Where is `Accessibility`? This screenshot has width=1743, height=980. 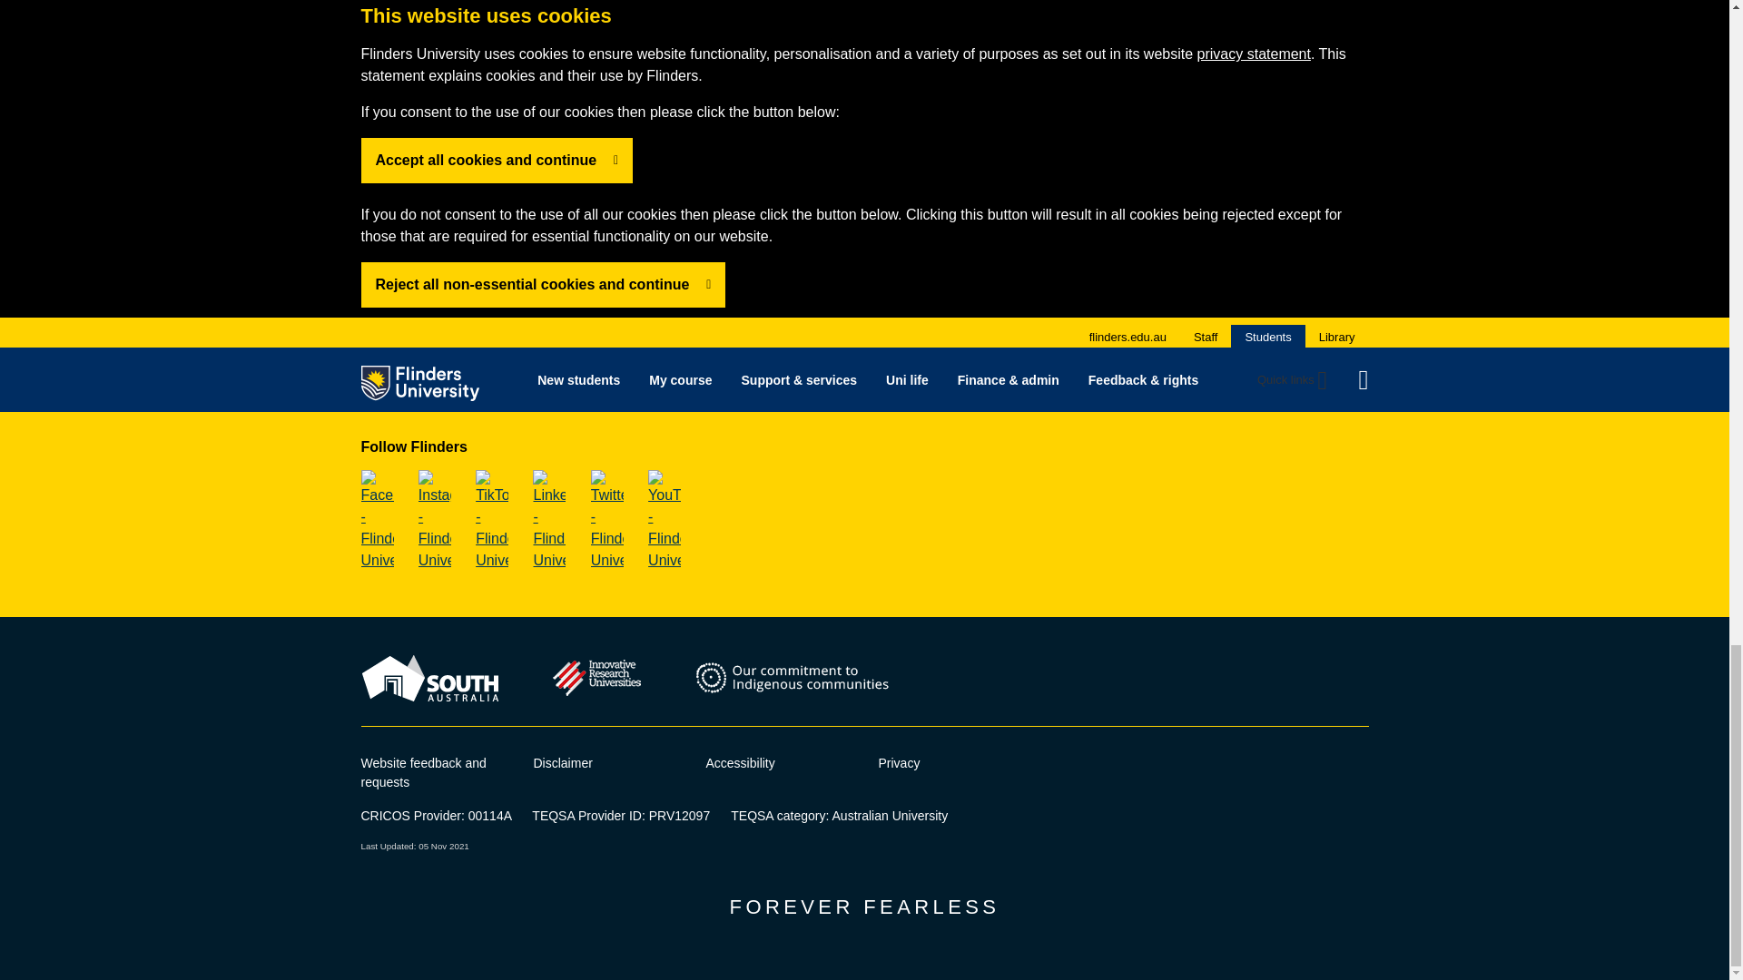
Accessibility is located at coordinates (741, 762).